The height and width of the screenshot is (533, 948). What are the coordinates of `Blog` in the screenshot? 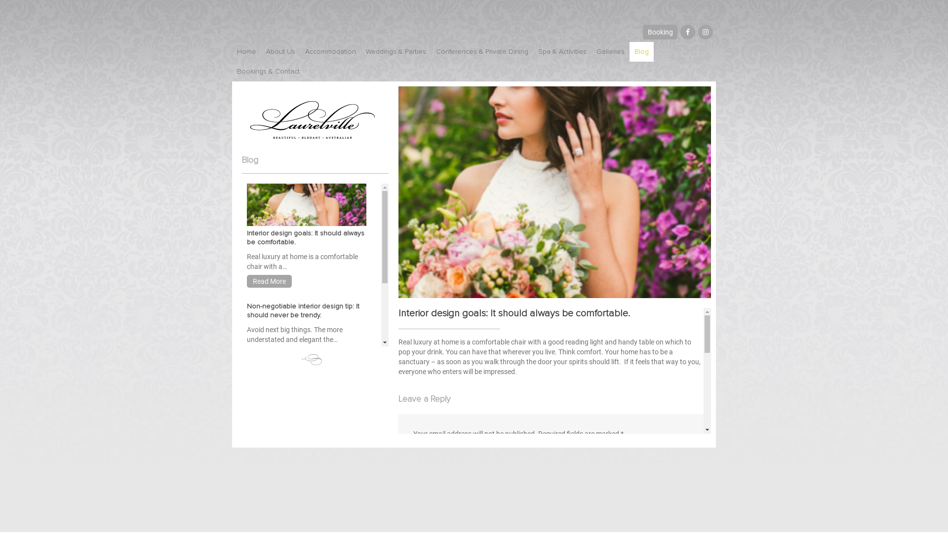 It's located at (642, 52).